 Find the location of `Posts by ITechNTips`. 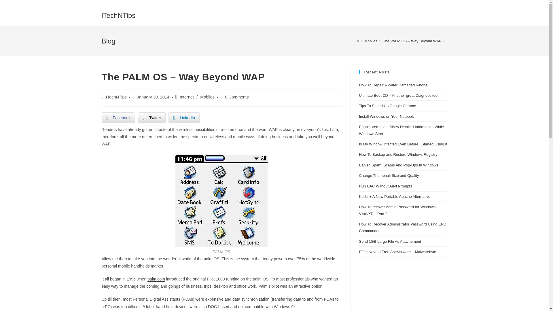

Posts by ITechNTips is located at coordinates (116, 97).